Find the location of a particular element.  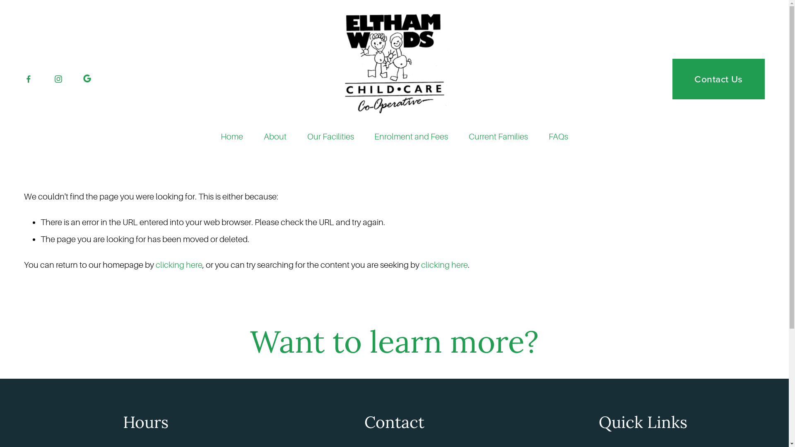

clicking here is located at coordinates (179, 265).